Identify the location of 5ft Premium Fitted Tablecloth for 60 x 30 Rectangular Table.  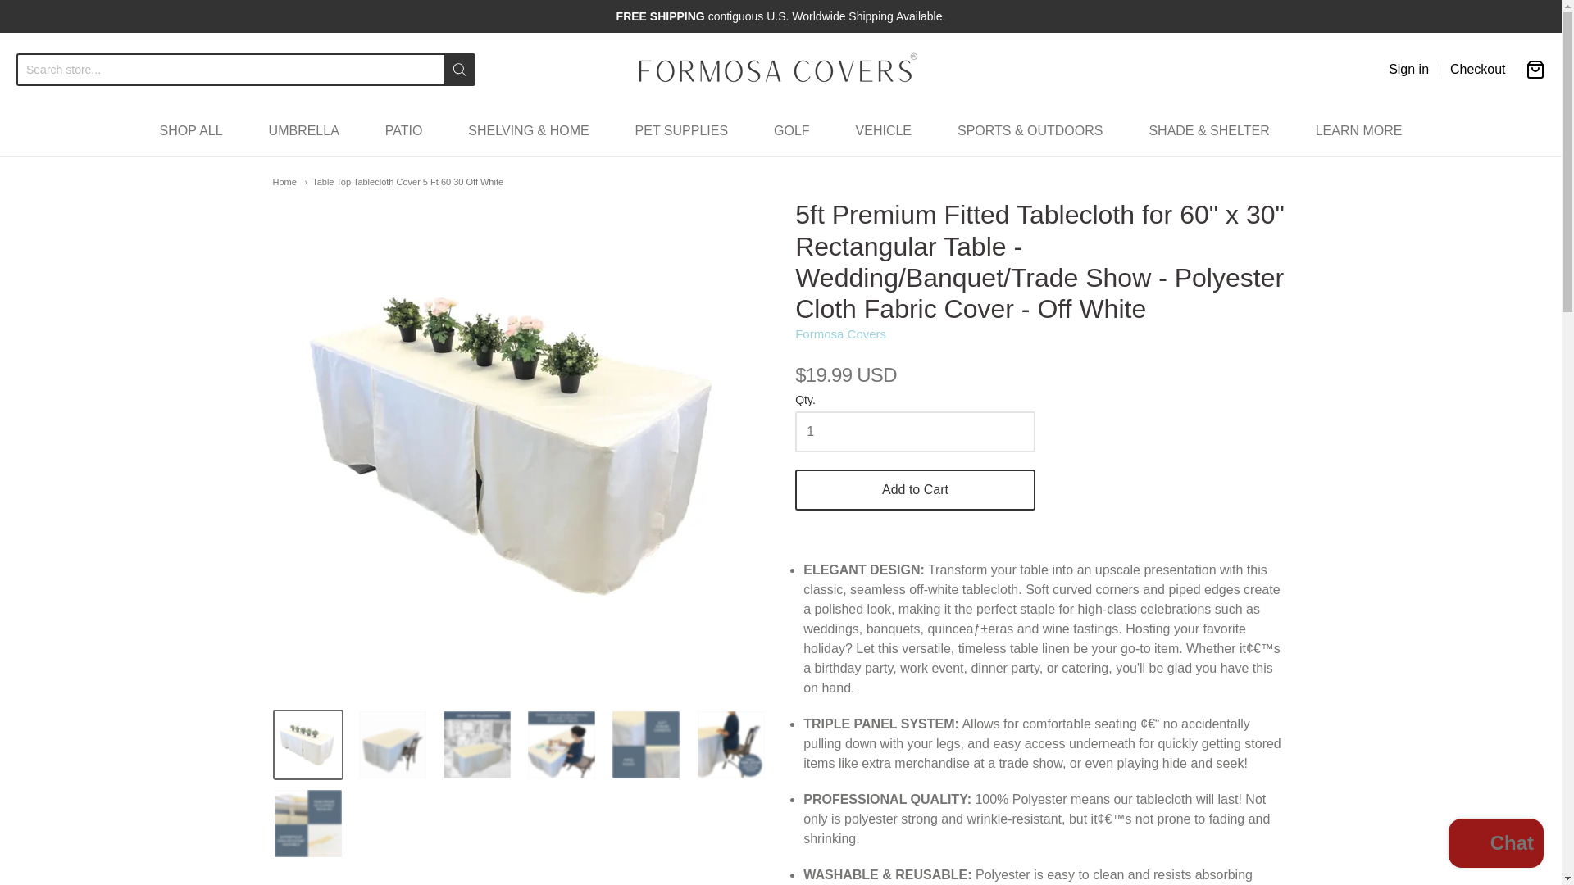
(307, 744).